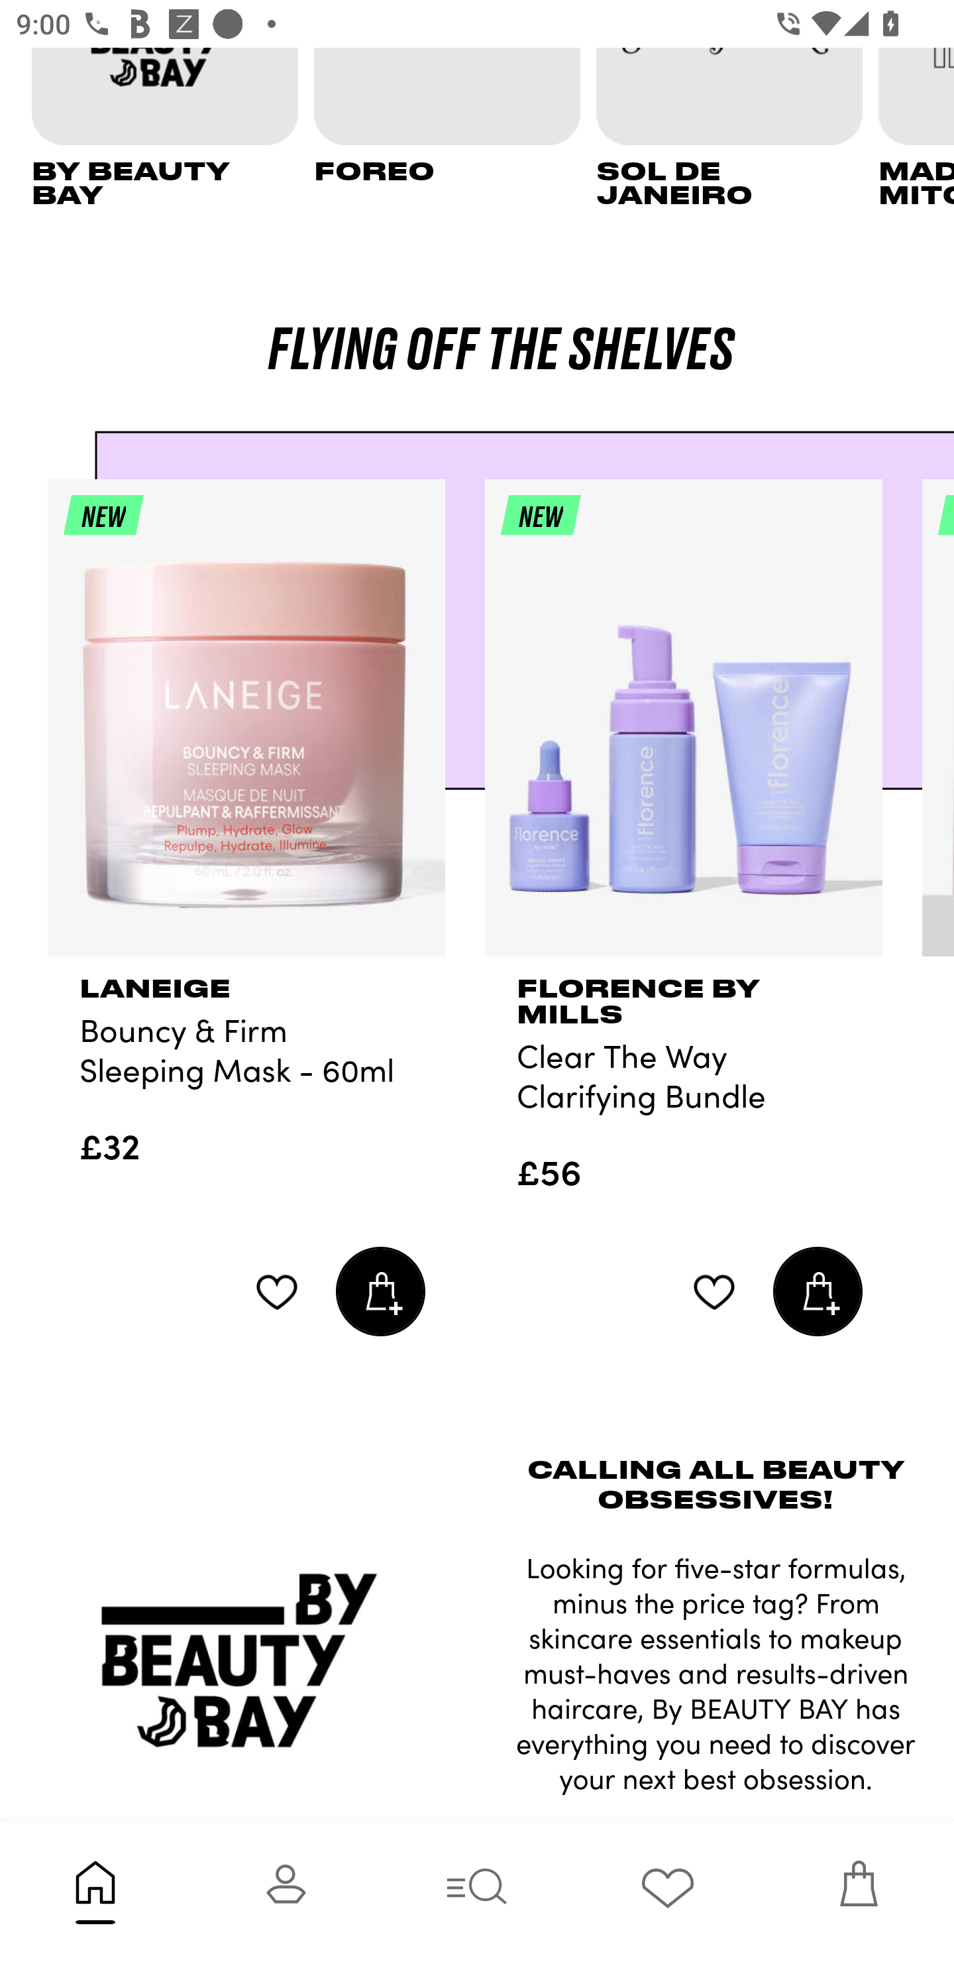 This screenshot has width=954, height=1962. What do you see at coordinates (246, 1080) in the screenshot?
I see `LANEIGE Bouncy & Firm Sleeping Mask - 60ml £32` at bounding box center [246, 1080].